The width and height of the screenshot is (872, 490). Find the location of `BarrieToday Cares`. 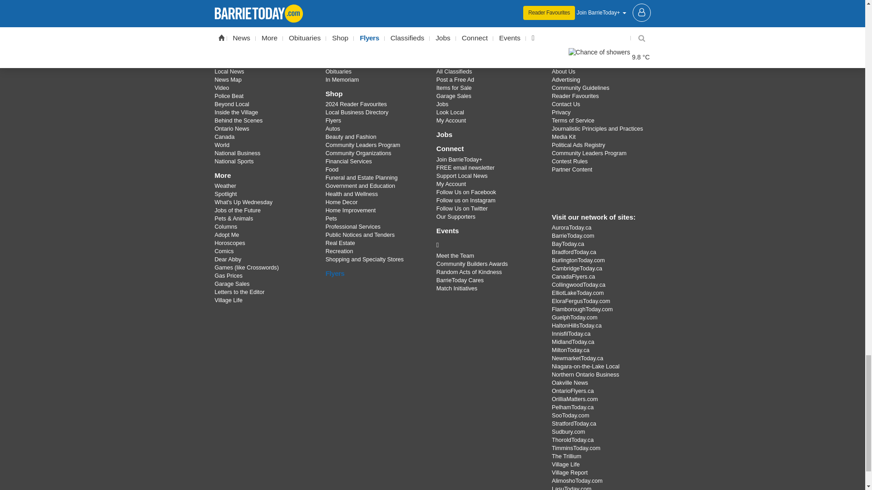

BarrieToday Cares is located at coordinates (487, 245).